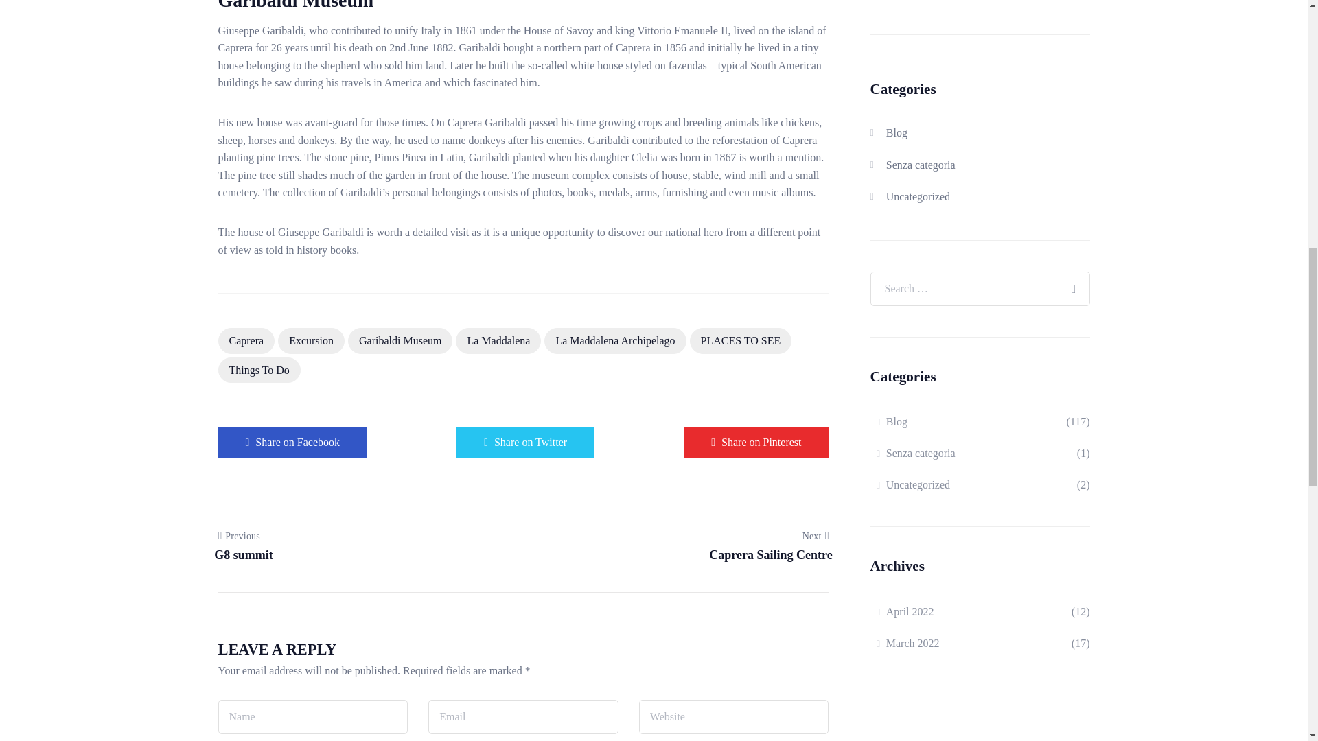  I want to click on Excursion, so click(311, 341).